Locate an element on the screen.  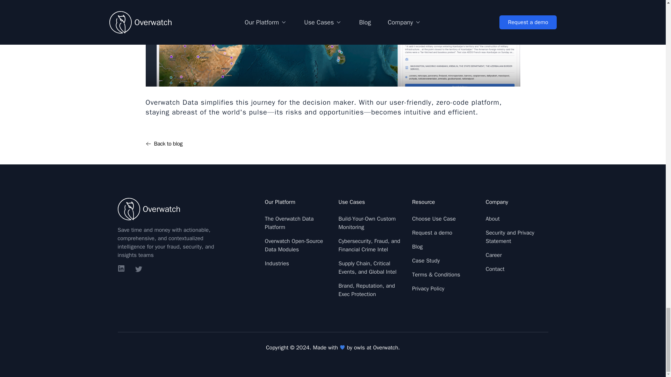
Overwatch is located at coordinates (185, 209).